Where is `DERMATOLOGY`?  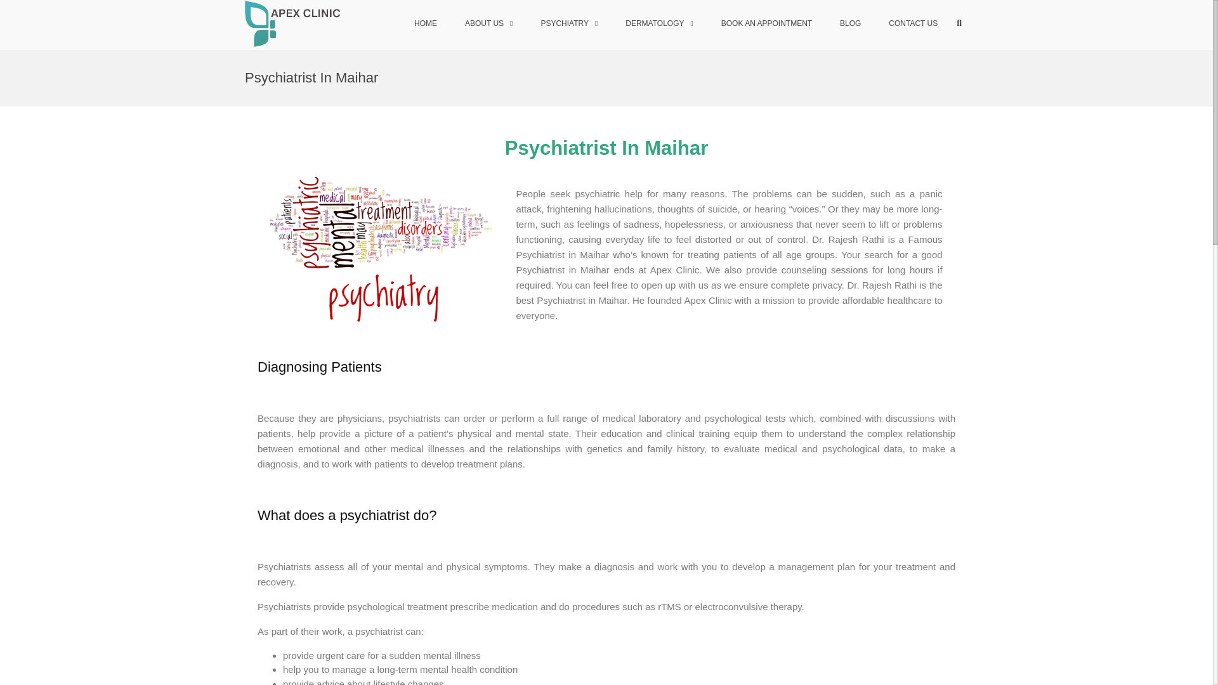 DERMATOLOGY is located at coordinates (659, 24).